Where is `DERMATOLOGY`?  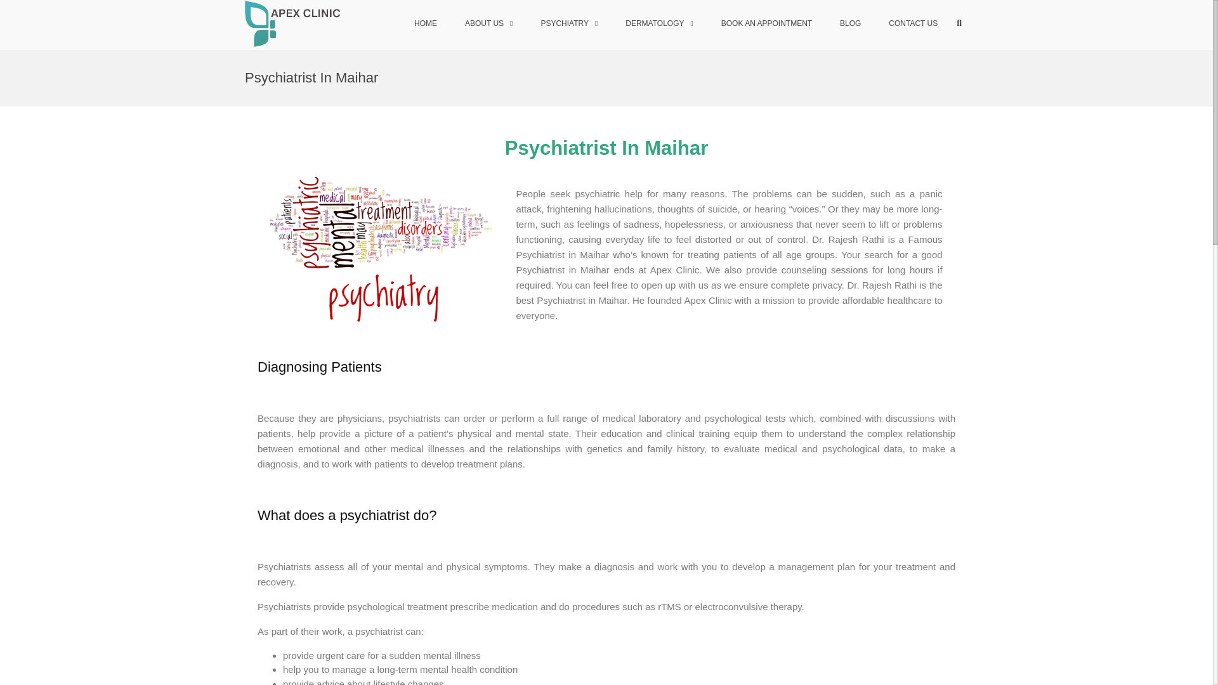 DERMATOLOGY is located at coordinates (659, 24).